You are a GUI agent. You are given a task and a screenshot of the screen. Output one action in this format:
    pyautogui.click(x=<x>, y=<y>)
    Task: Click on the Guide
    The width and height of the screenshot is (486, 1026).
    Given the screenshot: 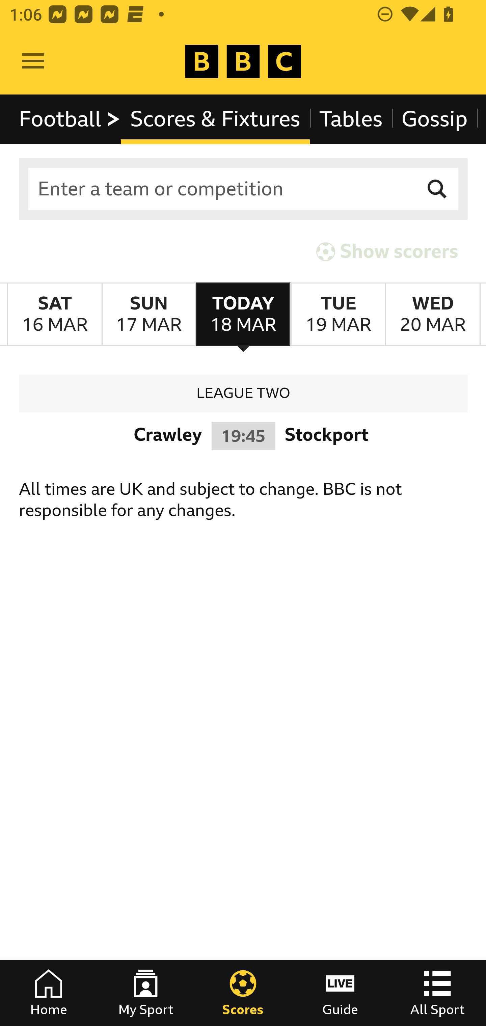 What is the action you would take?
    pyautogui.click(x=340, y=993)
    